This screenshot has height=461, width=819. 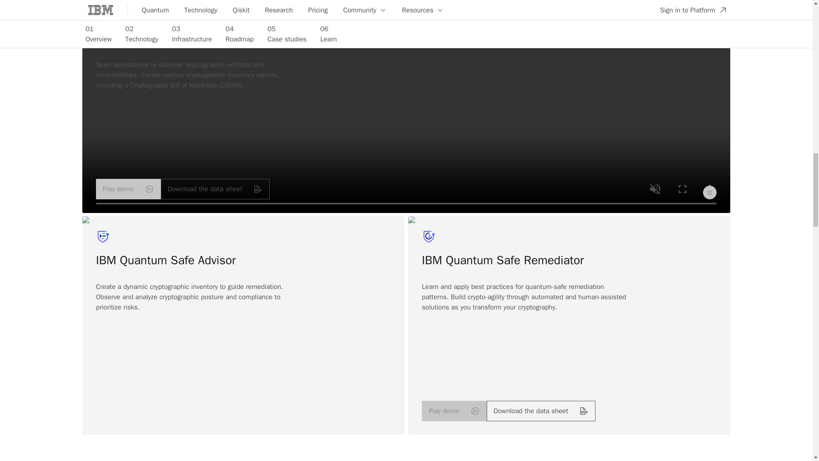 What do you see at coordinates (541, 411) in the screenshot?
I see `Download the data sheet` at bounding box center [541, 411].